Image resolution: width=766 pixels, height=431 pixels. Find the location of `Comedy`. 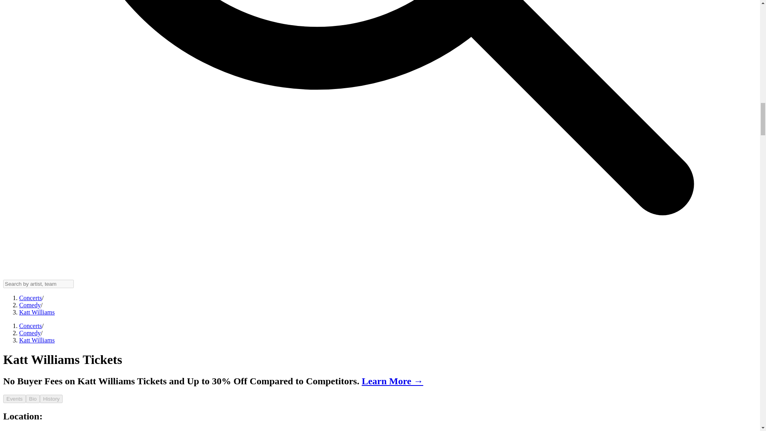

Comedy is located at coordinates (30, 305).